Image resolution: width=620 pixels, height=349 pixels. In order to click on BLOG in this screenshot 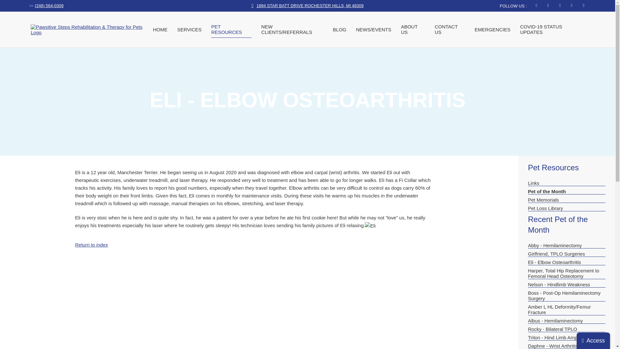, I will do `click(340, 29)`.